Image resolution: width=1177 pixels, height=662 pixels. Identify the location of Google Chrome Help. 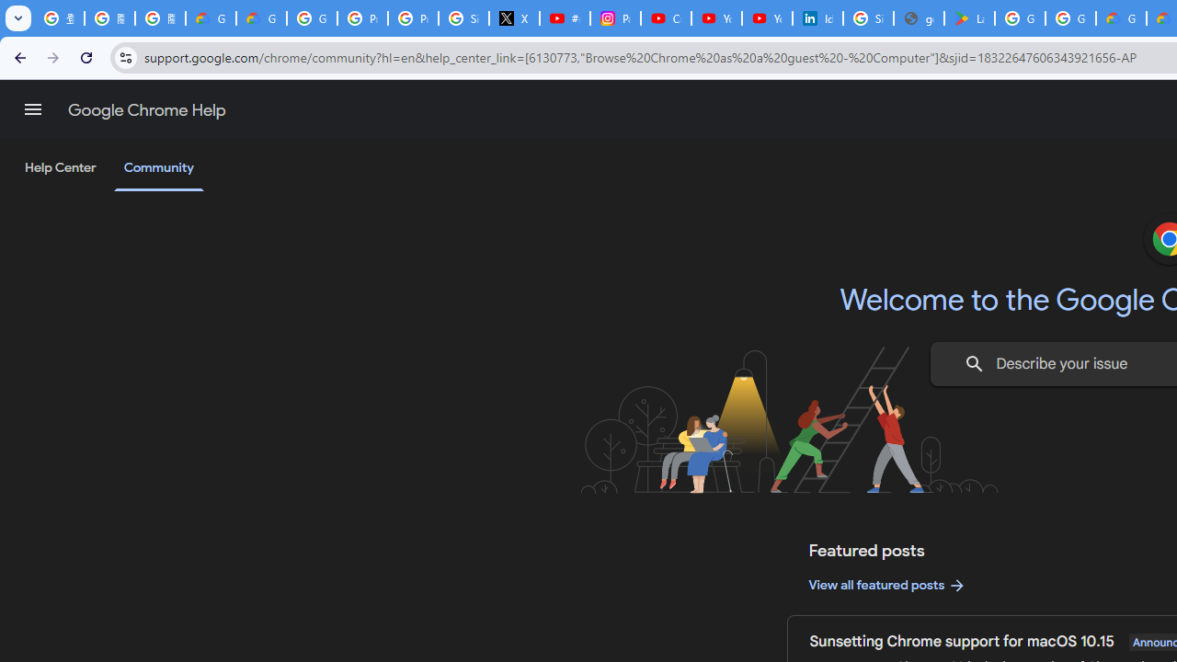
(147, 110).